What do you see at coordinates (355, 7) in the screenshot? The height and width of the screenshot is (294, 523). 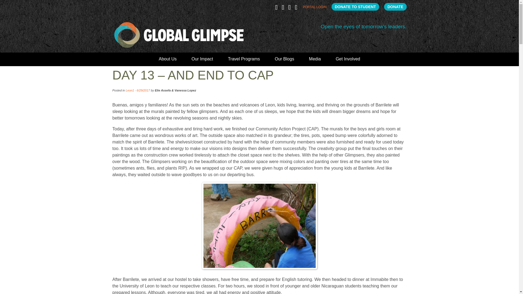 I see `DONATE TO STUDENT` at bounding box center [355, 7].